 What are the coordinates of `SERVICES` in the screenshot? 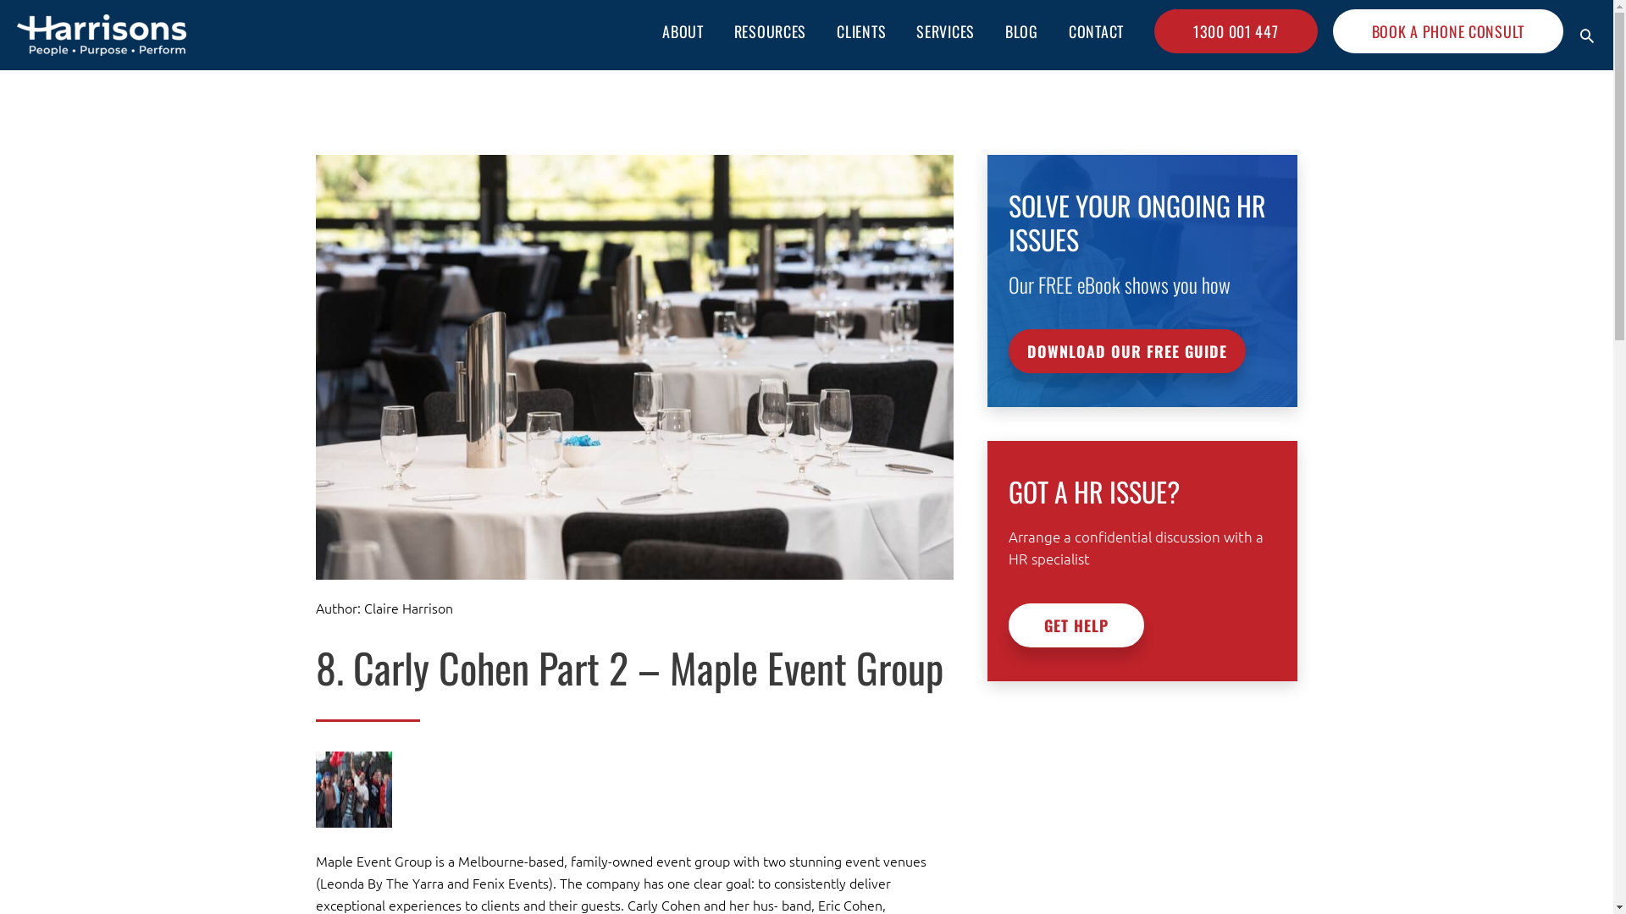 It's located at (945, 30).